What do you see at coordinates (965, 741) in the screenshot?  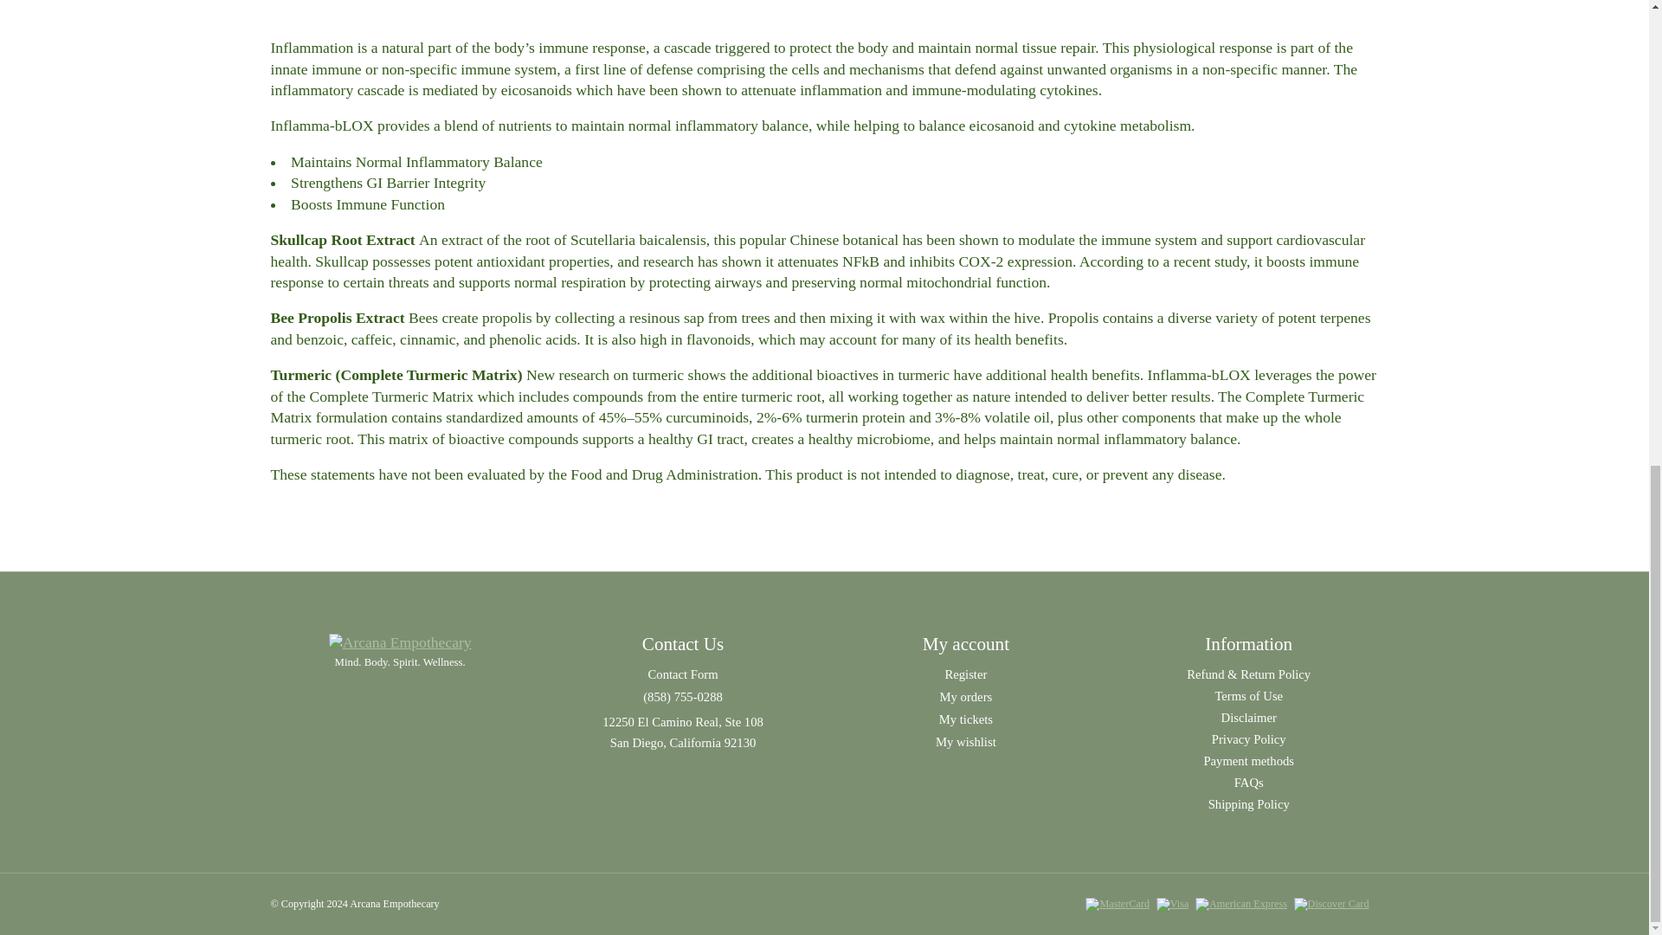 I see `My wishlist` at bounding box center [965, 741].